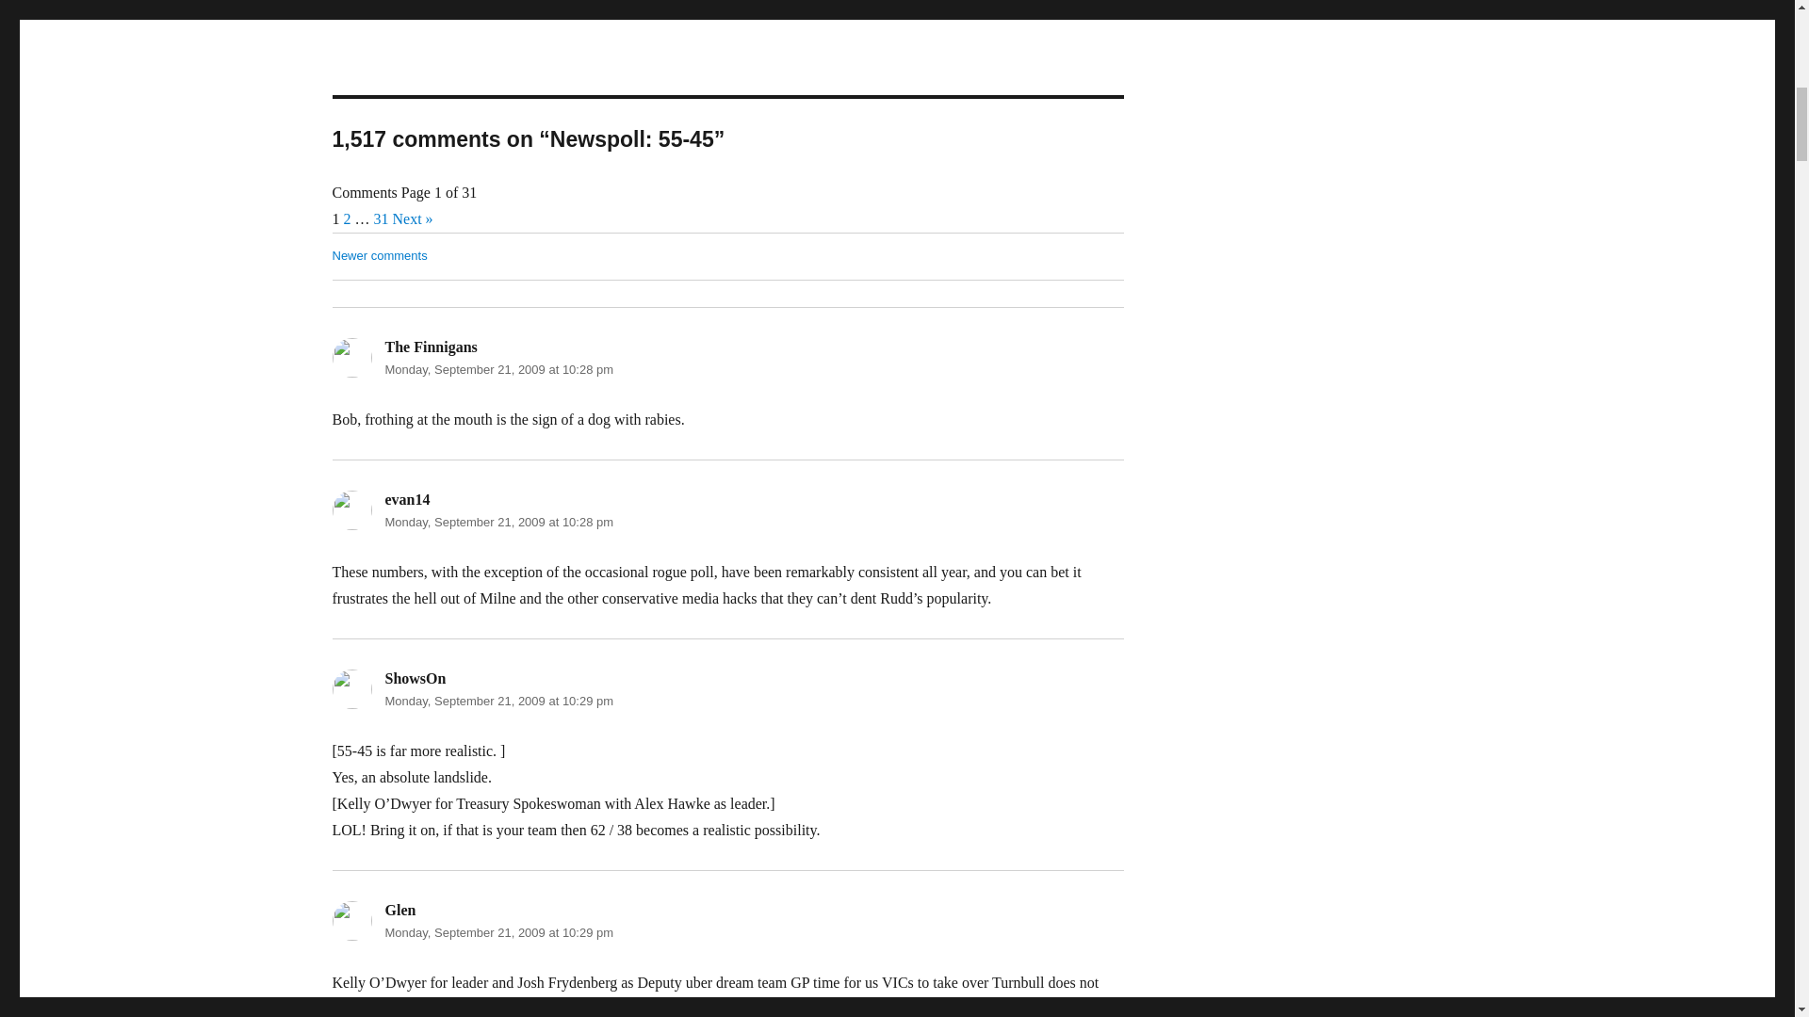 This screenshot has width=1809, height=1017. Describe the element at coordinates (497, 701) in the screenshot. I see `Monday, September 21, 2009 at 10:29 pm` at that location.